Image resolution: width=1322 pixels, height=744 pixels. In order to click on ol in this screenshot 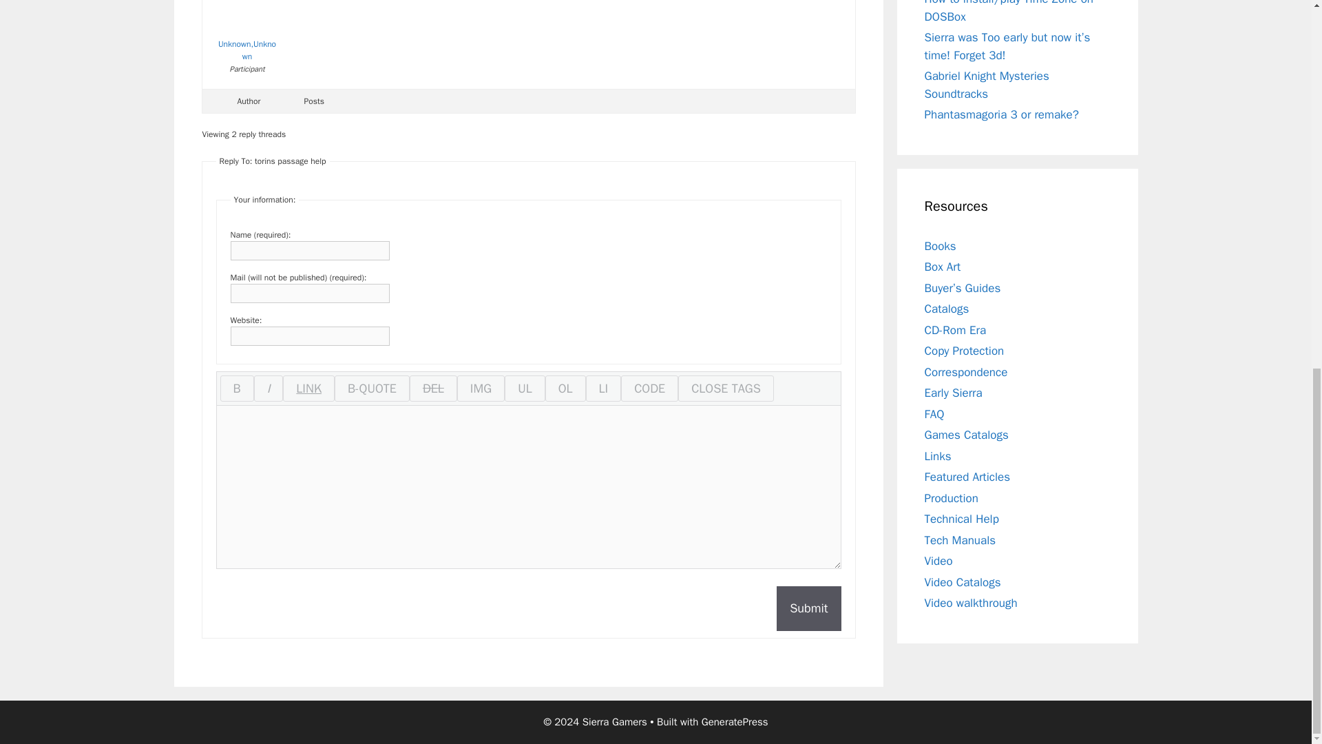, I will do `click(565, 389)`.